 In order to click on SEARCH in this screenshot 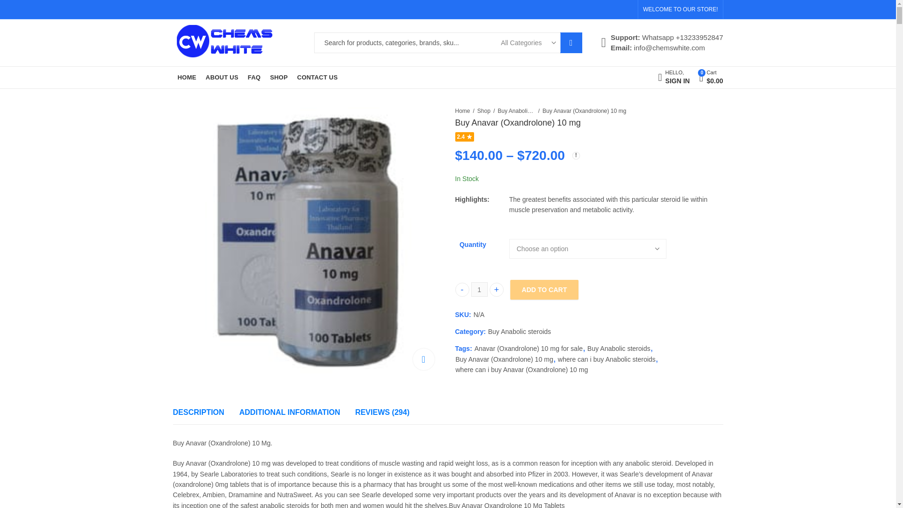, I will do `click(571, 43)`.